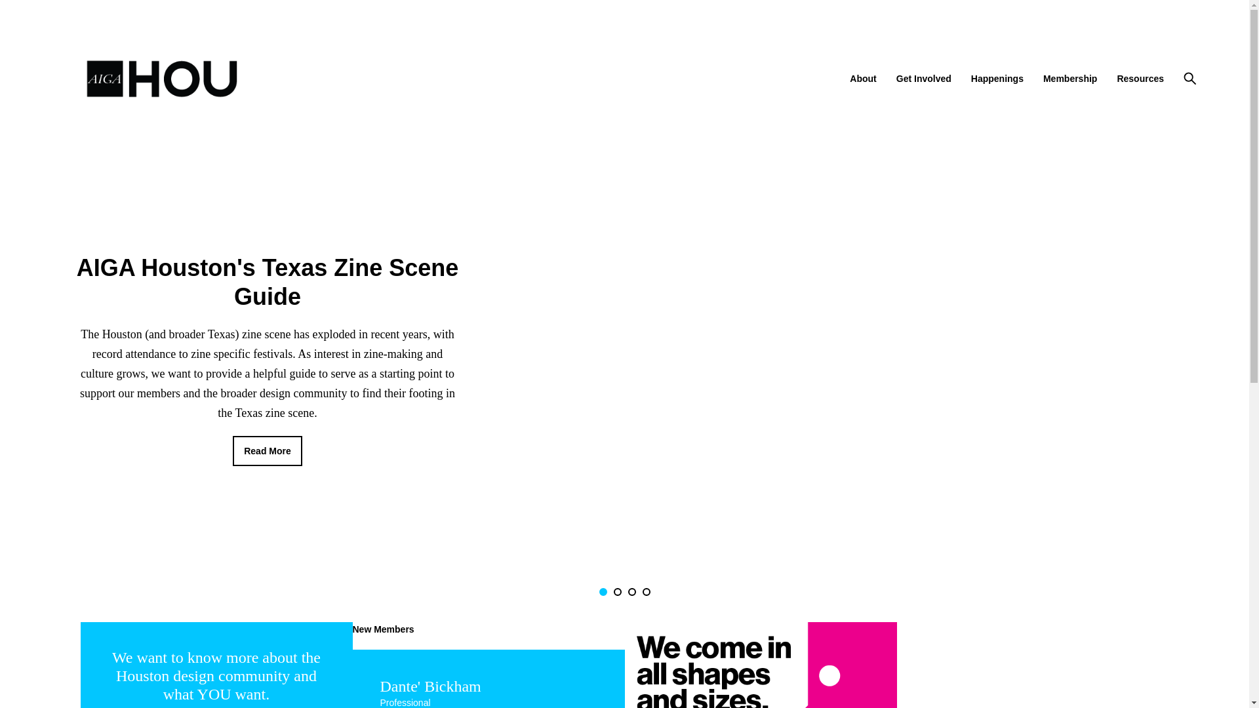 The height and width of the screenshot is (708, 1259). What do you see at coordinates (924, 79) in the screenshot?
I see `Get Involved` at bounding box center [924, 79].